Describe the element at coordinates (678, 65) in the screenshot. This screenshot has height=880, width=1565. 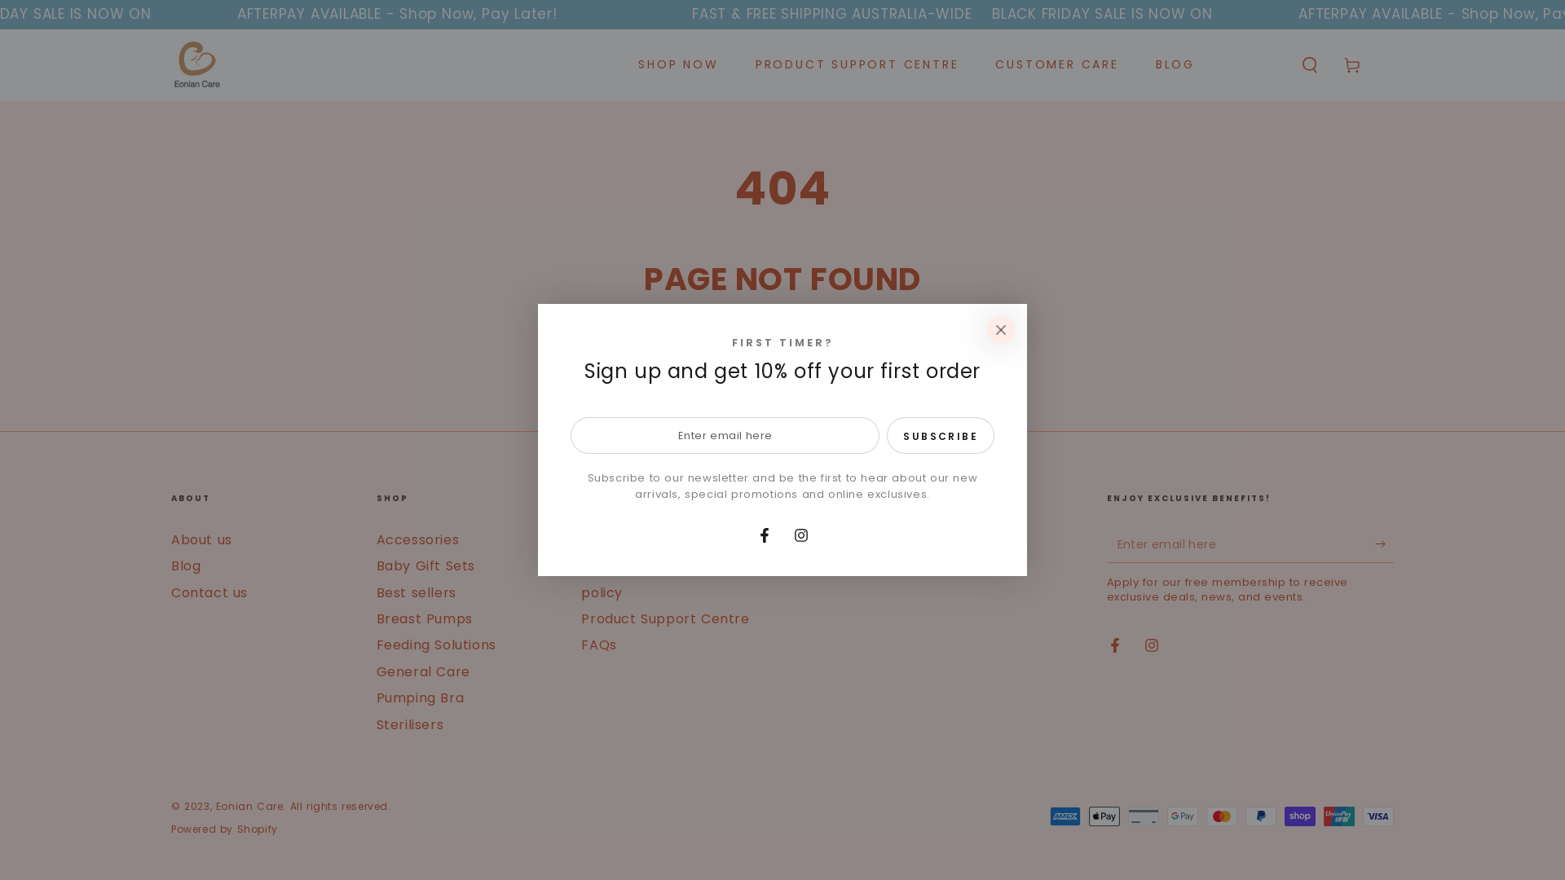
I see `SHOP NOW` at that location.